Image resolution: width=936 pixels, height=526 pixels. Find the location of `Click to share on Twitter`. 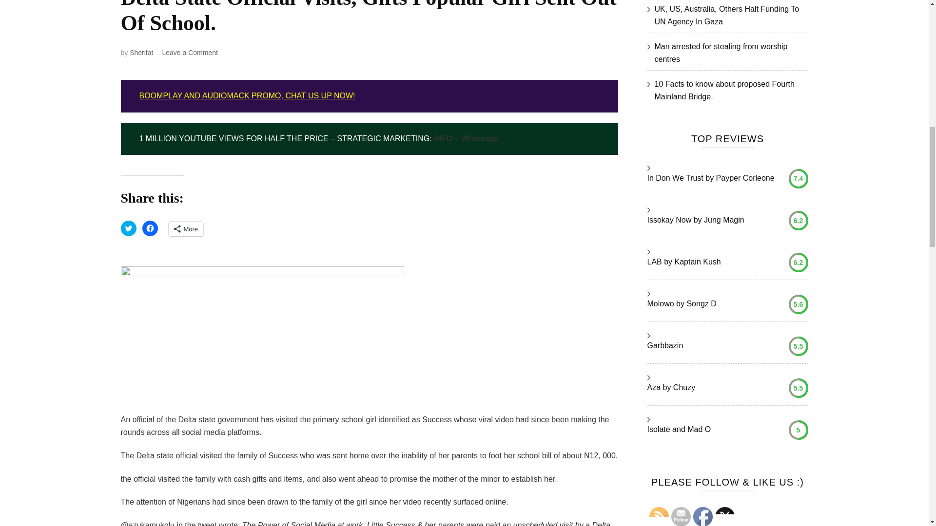

Click to share on Twitter is located at coordinates (129, 228).